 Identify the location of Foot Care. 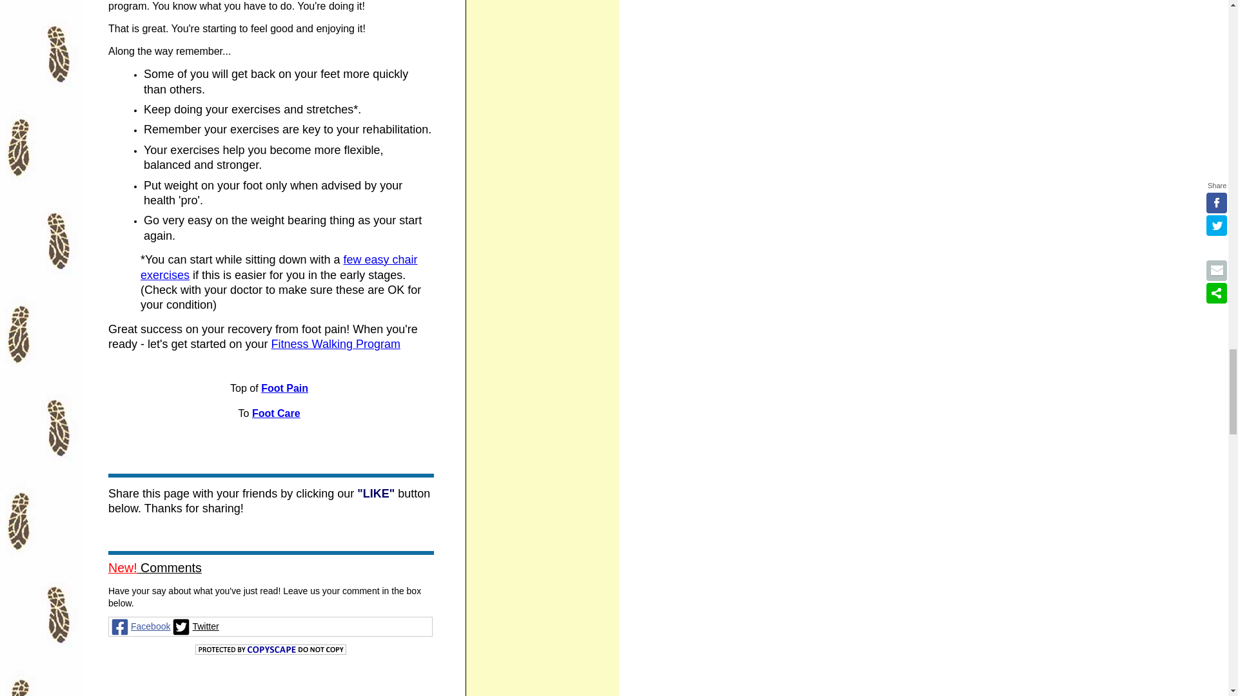
(276, 414).